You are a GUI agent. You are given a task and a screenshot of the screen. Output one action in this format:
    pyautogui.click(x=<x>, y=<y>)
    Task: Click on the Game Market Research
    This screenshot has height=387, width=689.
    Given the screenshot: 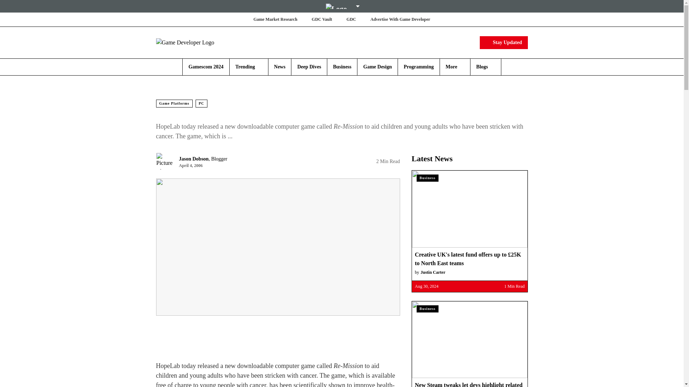 What is the action you would take?
    pyautogui.click(x=275, y=19)
    